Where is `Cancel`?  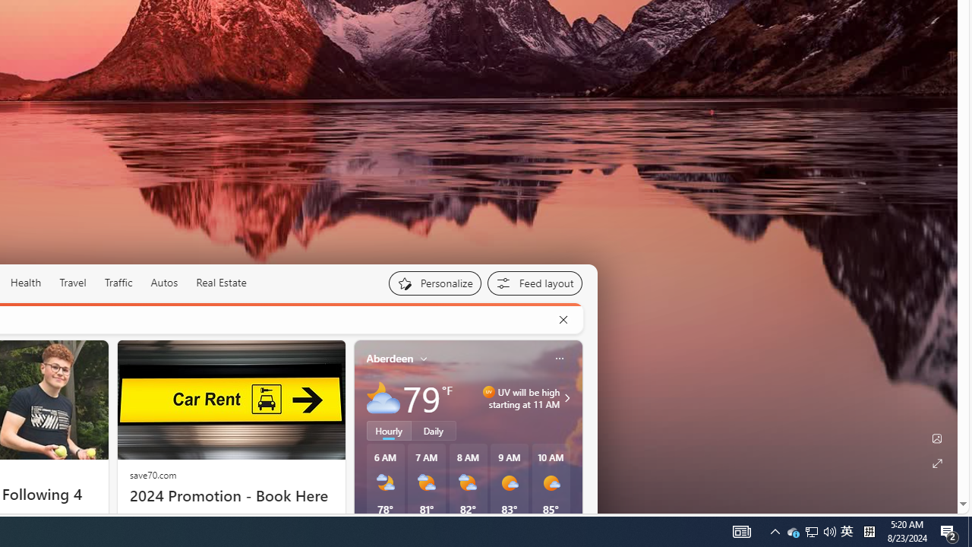
Cancel is located at coordinates (563, 320).